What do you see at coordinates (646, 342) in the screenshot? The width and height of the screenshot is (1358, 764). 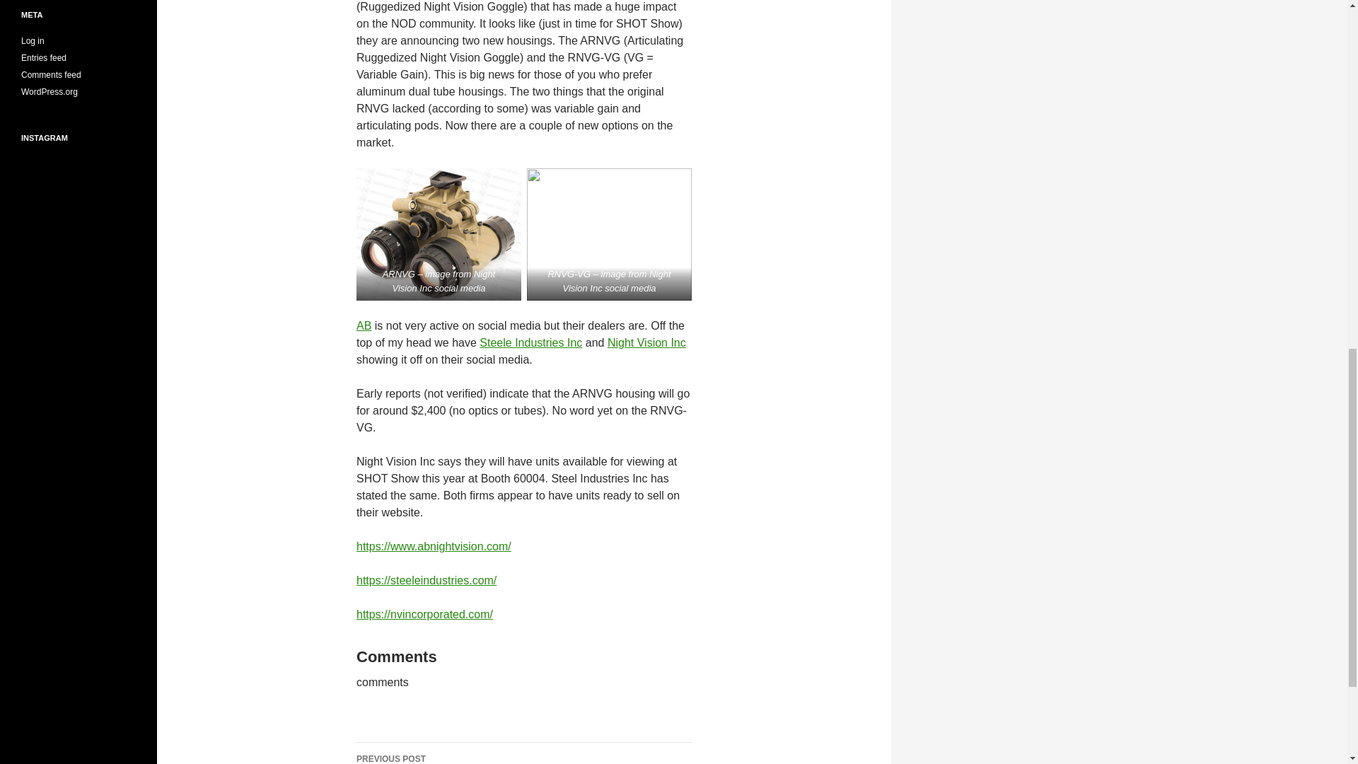 I see `Night Vision Inc` at bounding box center [646, 342].